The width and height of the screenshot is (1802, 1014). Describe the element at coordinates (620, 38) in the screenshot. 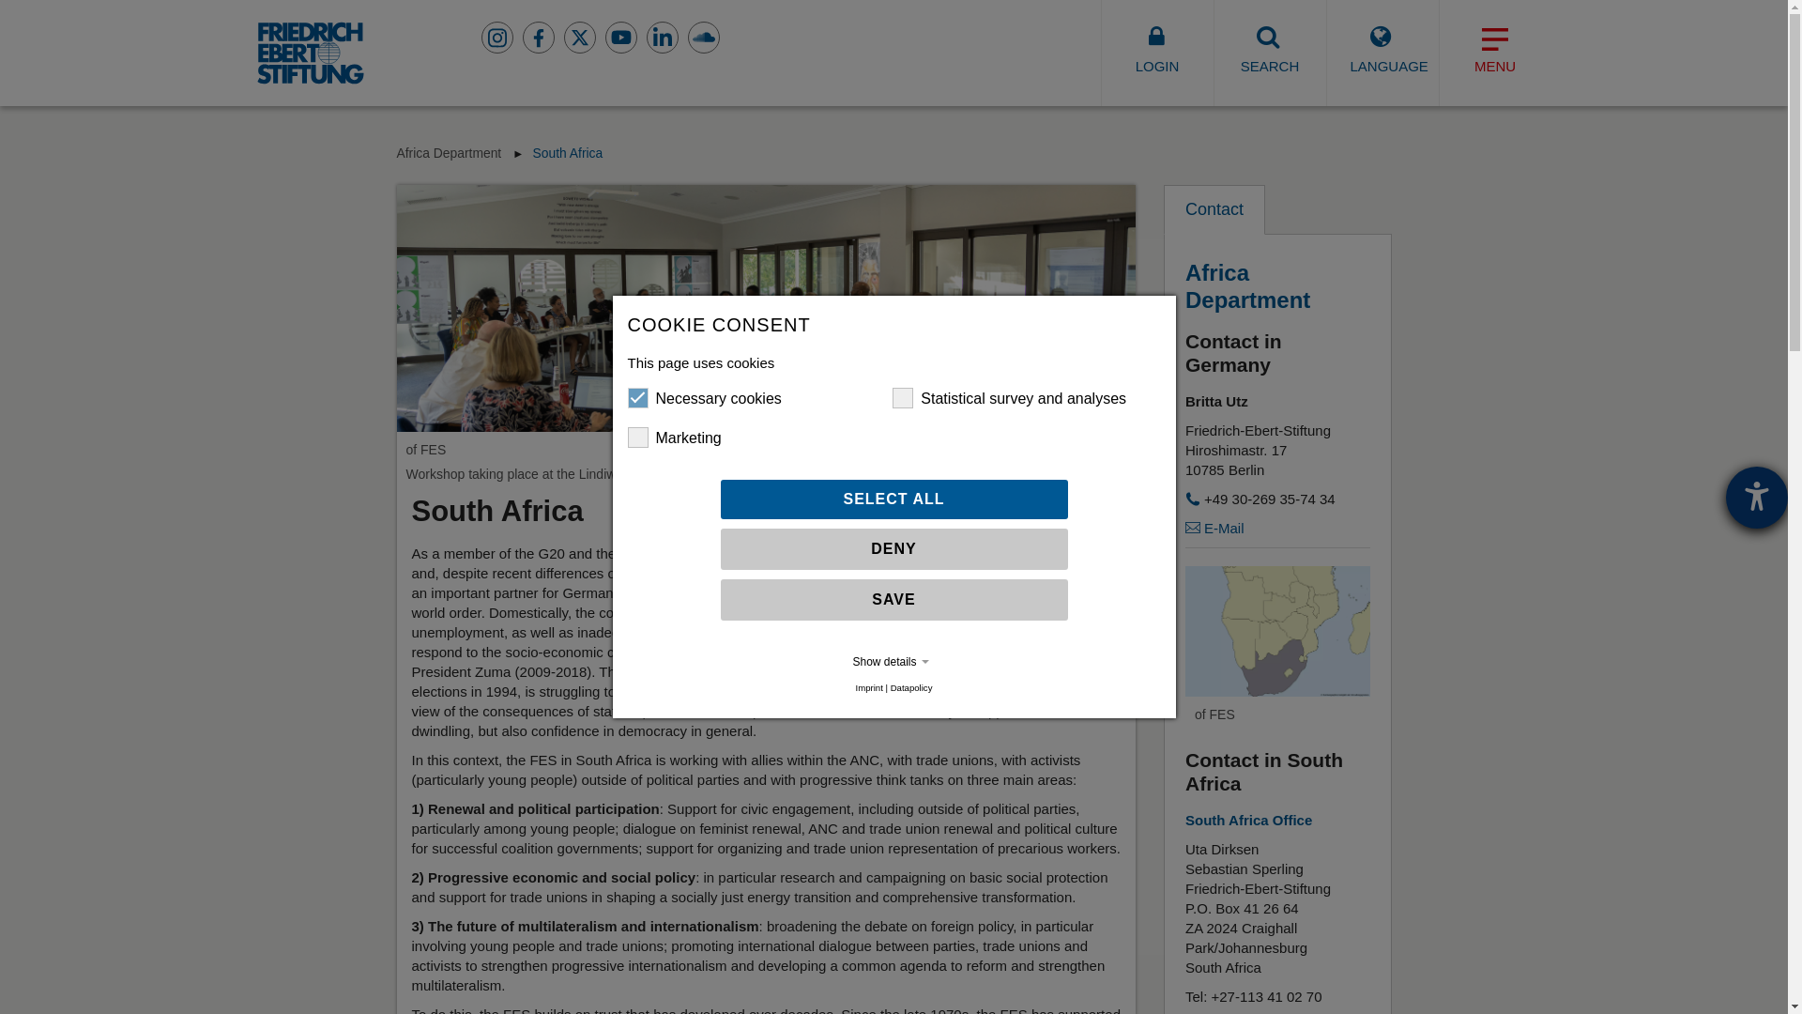

I see `YouTube` at that location.